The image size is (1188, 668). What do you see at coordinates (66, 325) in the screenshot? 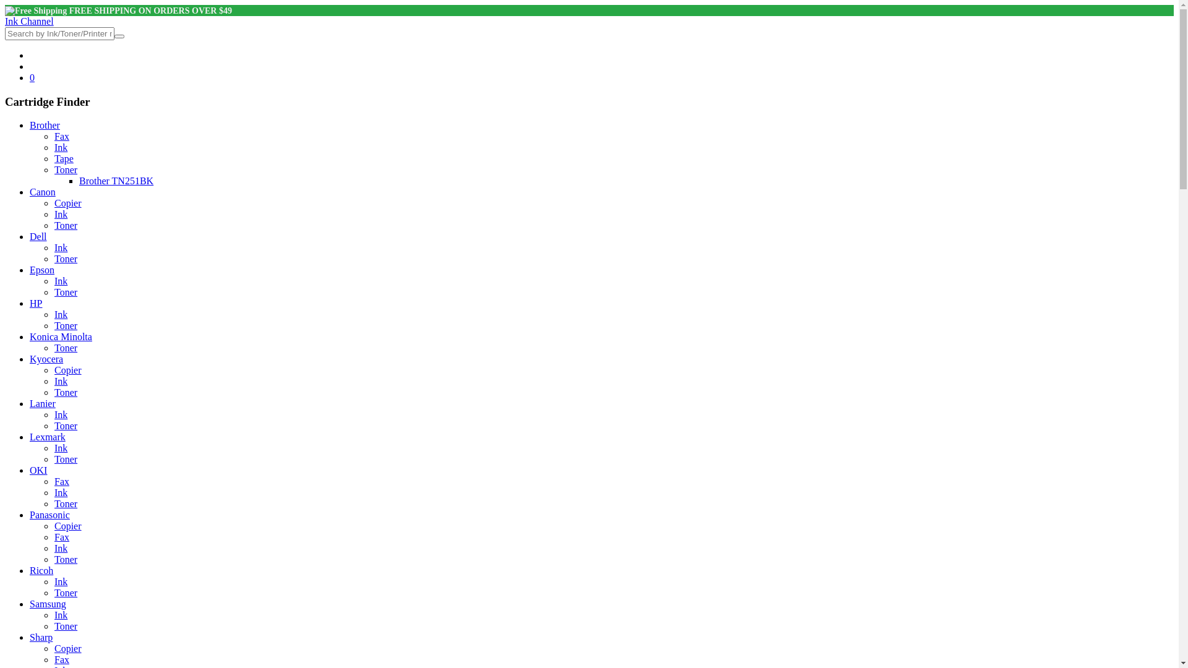
I see `Toner` at bounding box center [66, 325].